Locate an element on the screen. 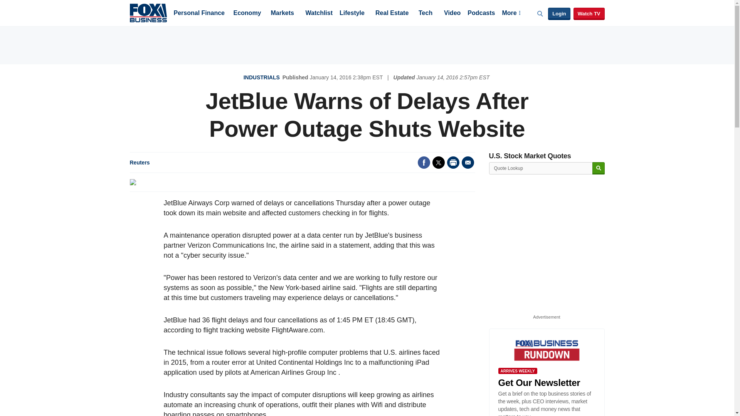 This screenshot has width=740, height=416. Real Estate is located at coordinates (392, 13).